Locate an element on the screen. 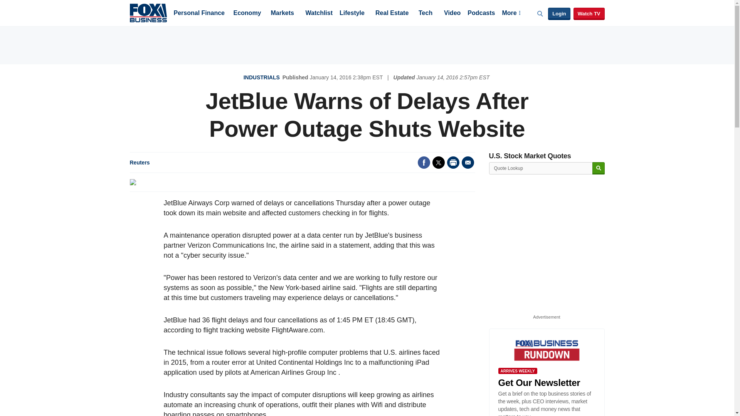 This screenshot has width=740, height=416. Real Estate is located at coordinates (392, 13).